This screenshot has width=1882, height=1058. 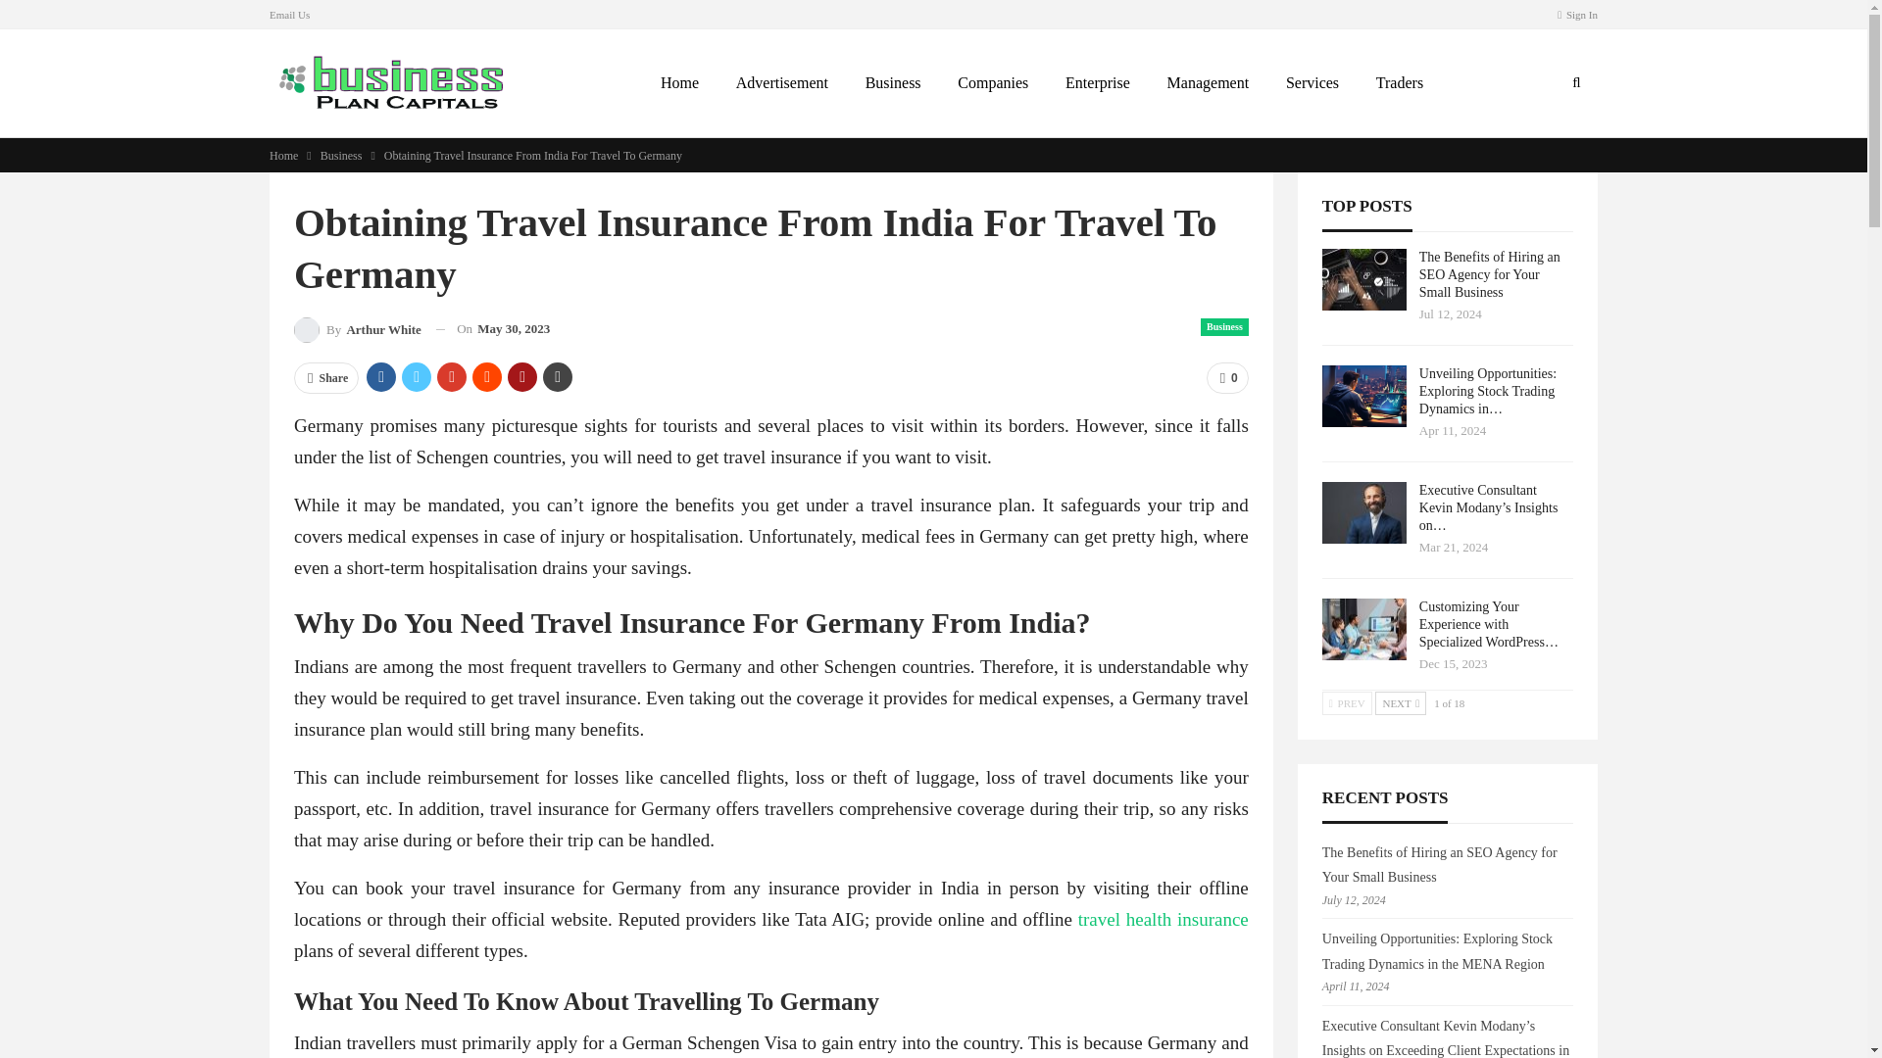 I want to click on Business, so click(x=341, y=155).